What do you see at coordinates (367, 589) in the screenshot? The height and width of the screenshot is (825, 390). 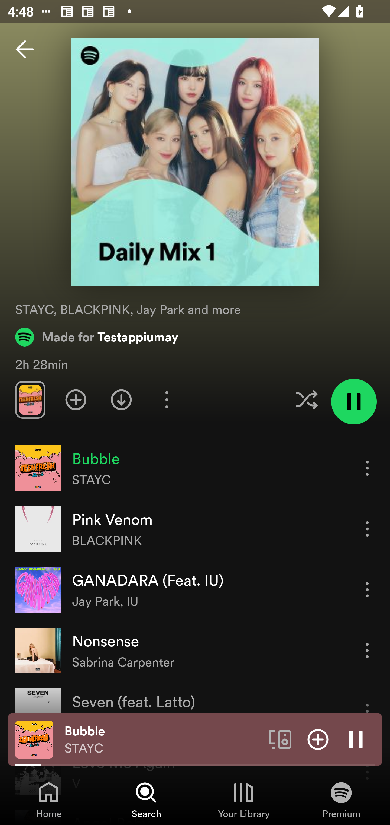 I see `More options for song GANADARA (Feat. IU)` at bounding box center [367, 589].